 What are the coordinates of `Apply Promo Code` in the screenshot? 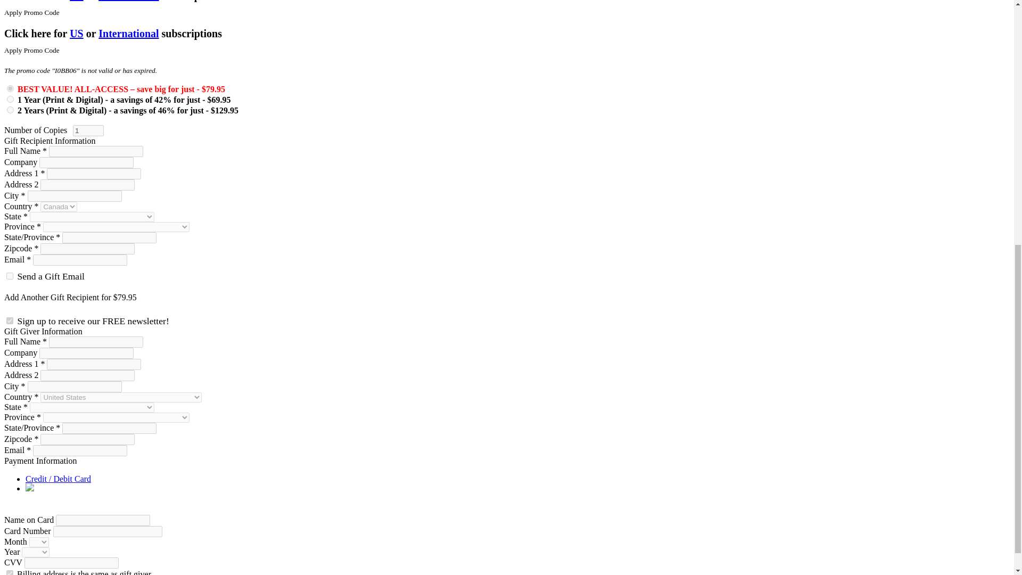 It's located at (31, 50).